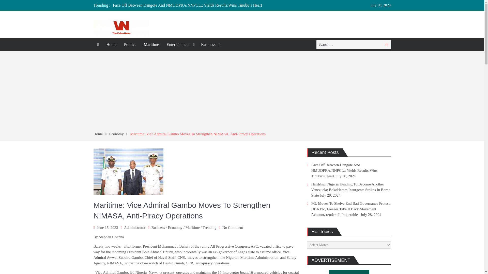 This screenshot has width=488, height=274. I want to click on June 15, 2023, so click(107, 227).